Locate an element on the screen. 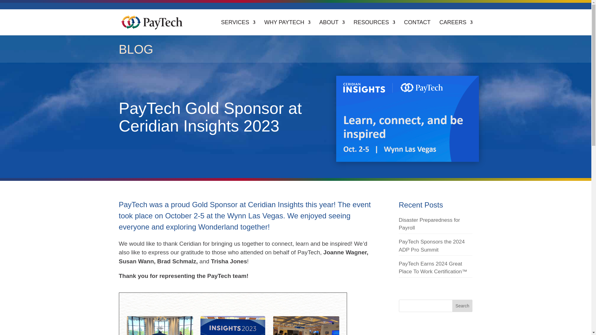 Image resolution: width=596 pixels, height=335 pixels. CONTACT is located at coordinates (417, 28).